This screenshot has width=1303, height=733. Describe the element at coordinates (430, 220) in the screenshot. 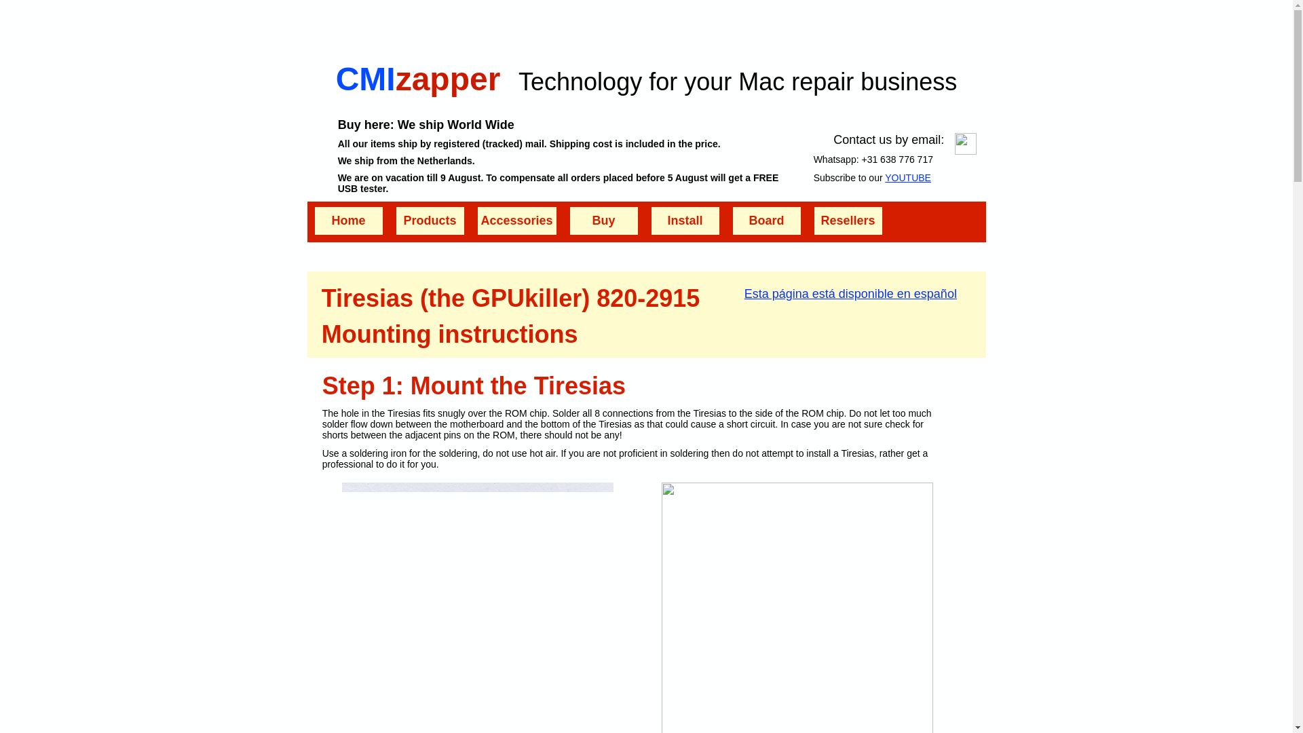

I see `Products` at that location.